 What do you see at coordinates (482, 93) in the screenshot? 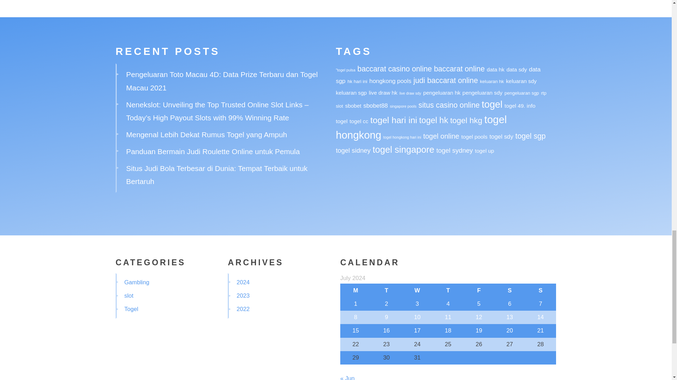
I see `pengeluaran sdy` at bounding box center [482, 93].